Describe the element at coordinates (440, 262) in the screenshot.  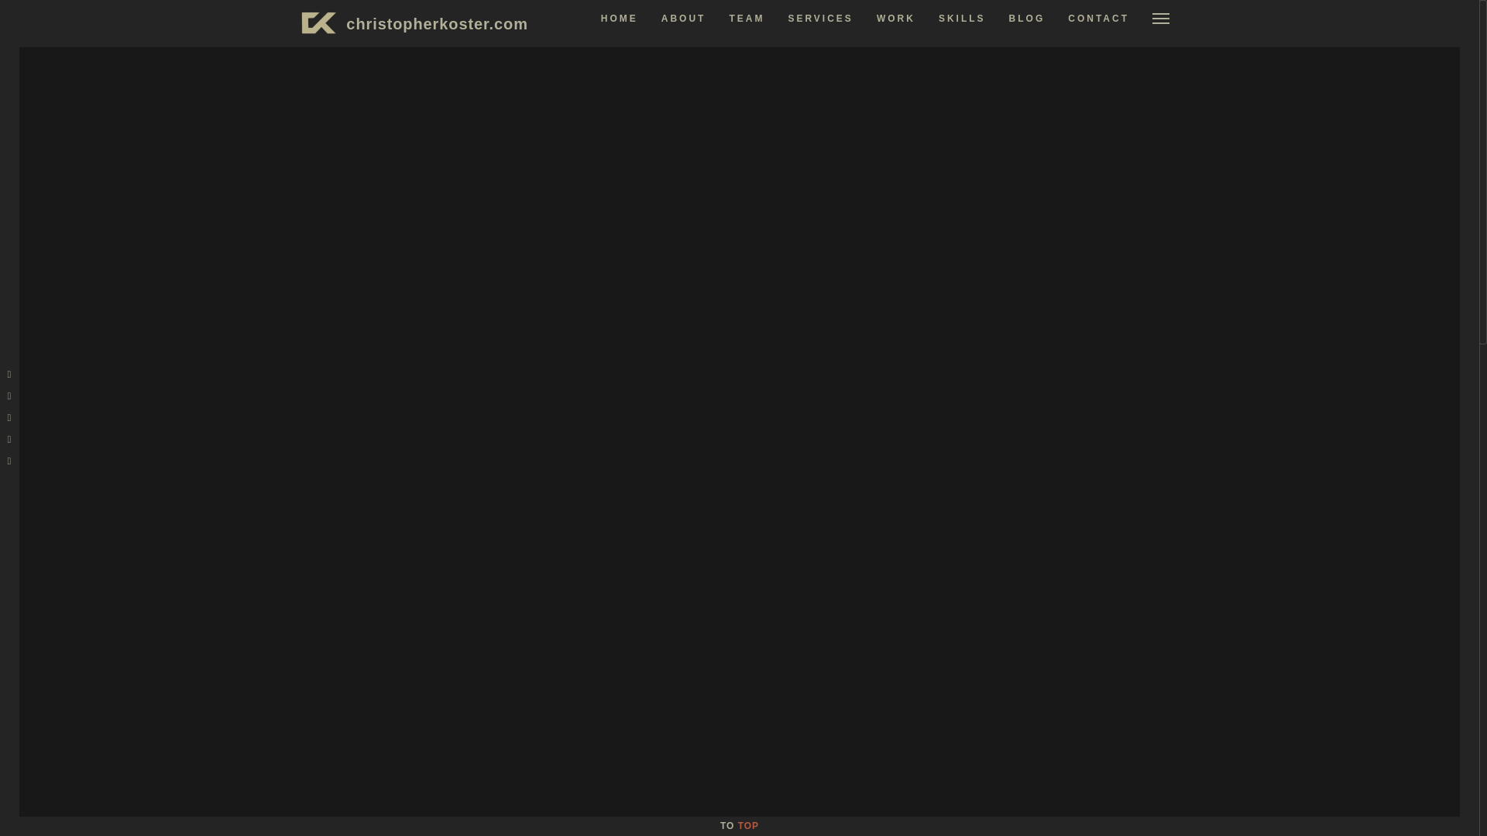
I see `View all posts in Blog` at that location.